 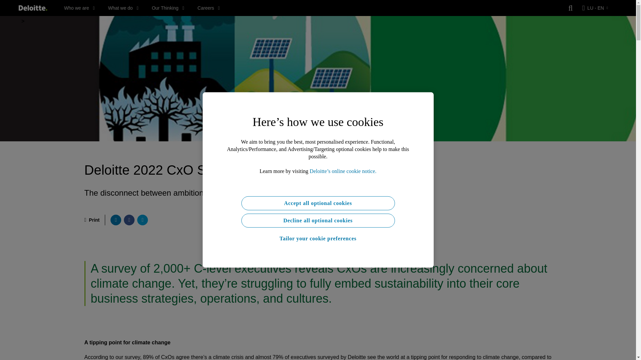 I want to click on Deloitte, so click(x=33, y=8).